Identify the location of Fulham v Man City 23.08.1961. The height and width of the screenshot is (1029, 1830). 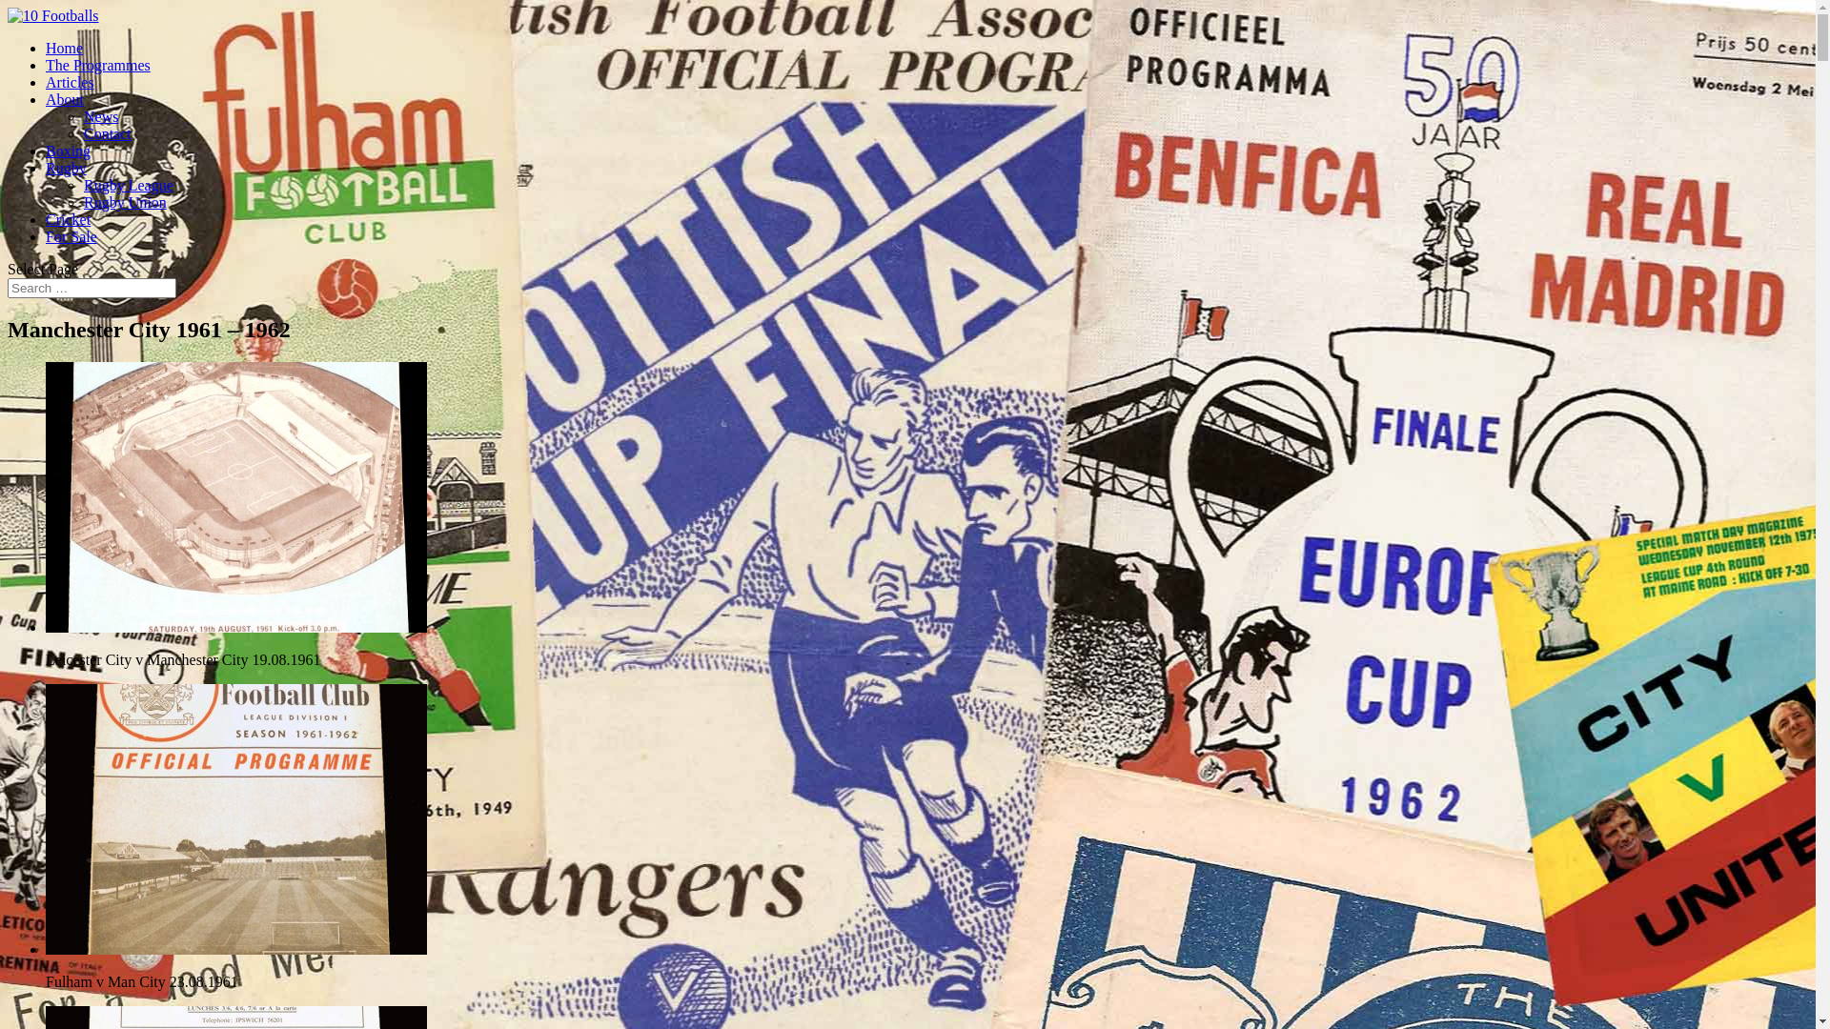
(236, 949).